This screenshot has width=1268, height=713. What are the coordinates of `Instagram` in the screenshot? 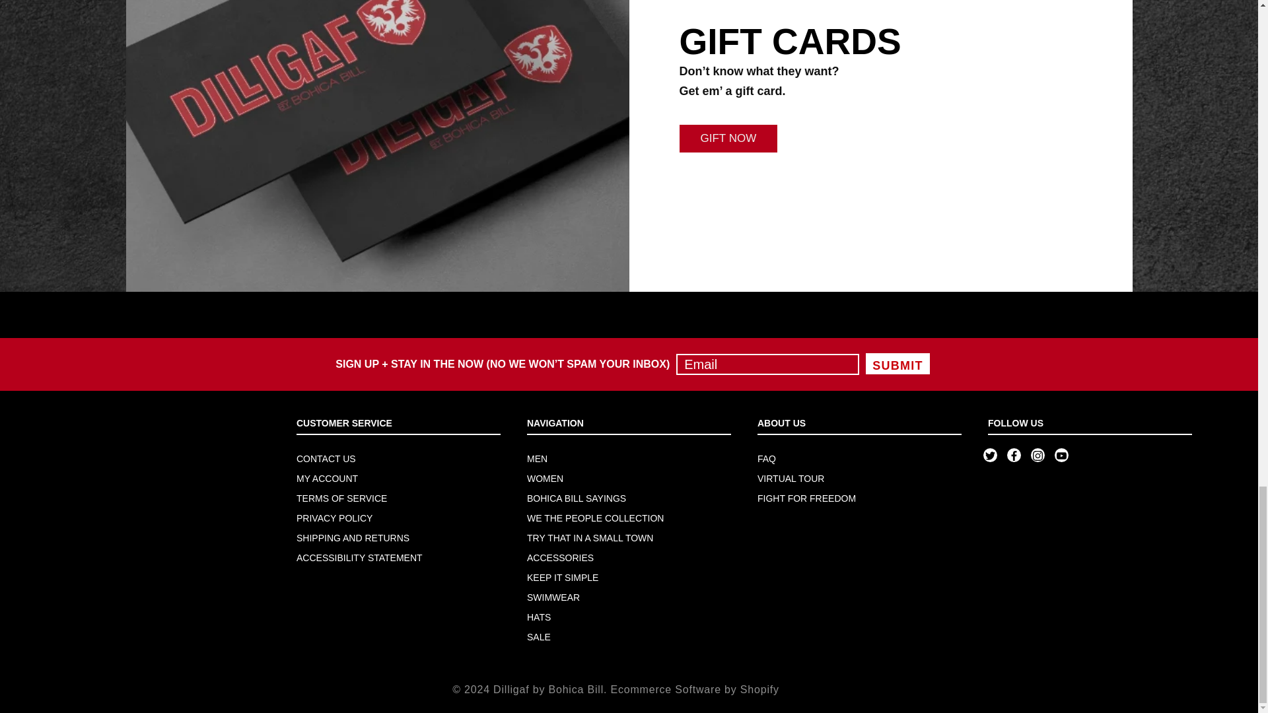 It's located at (1038, 456).